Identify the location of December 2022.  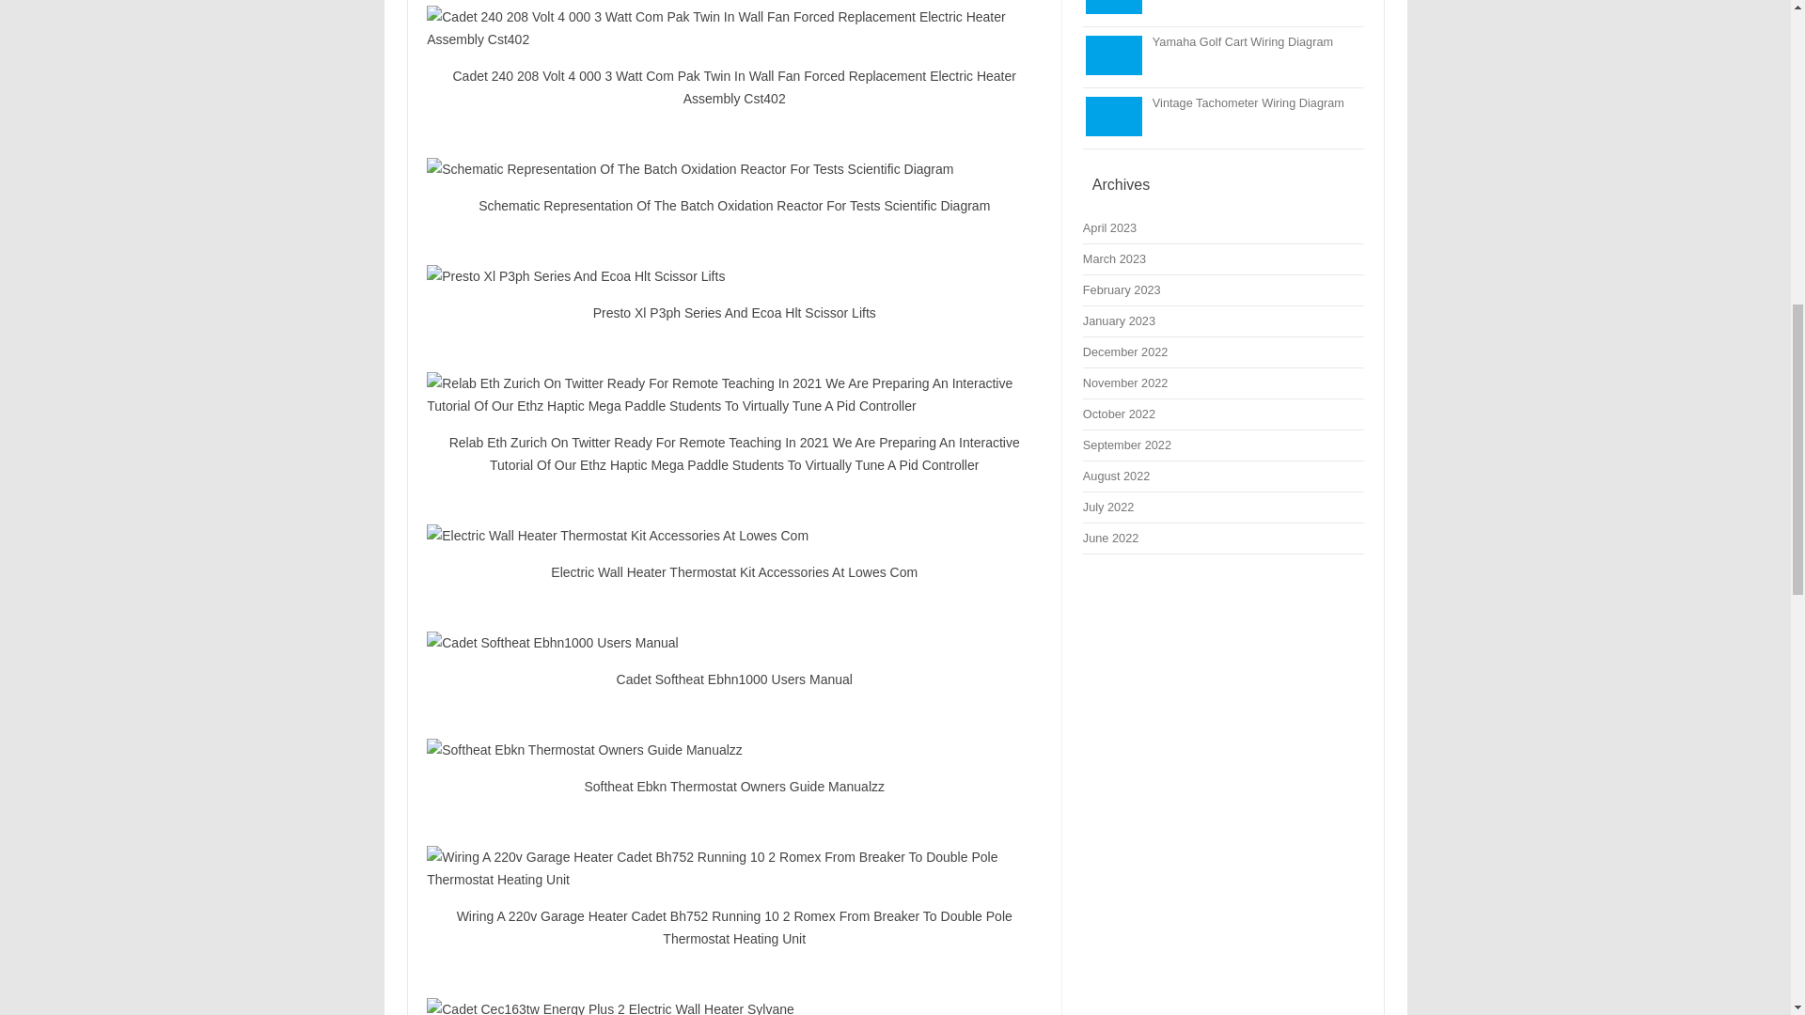
(1125, 351).